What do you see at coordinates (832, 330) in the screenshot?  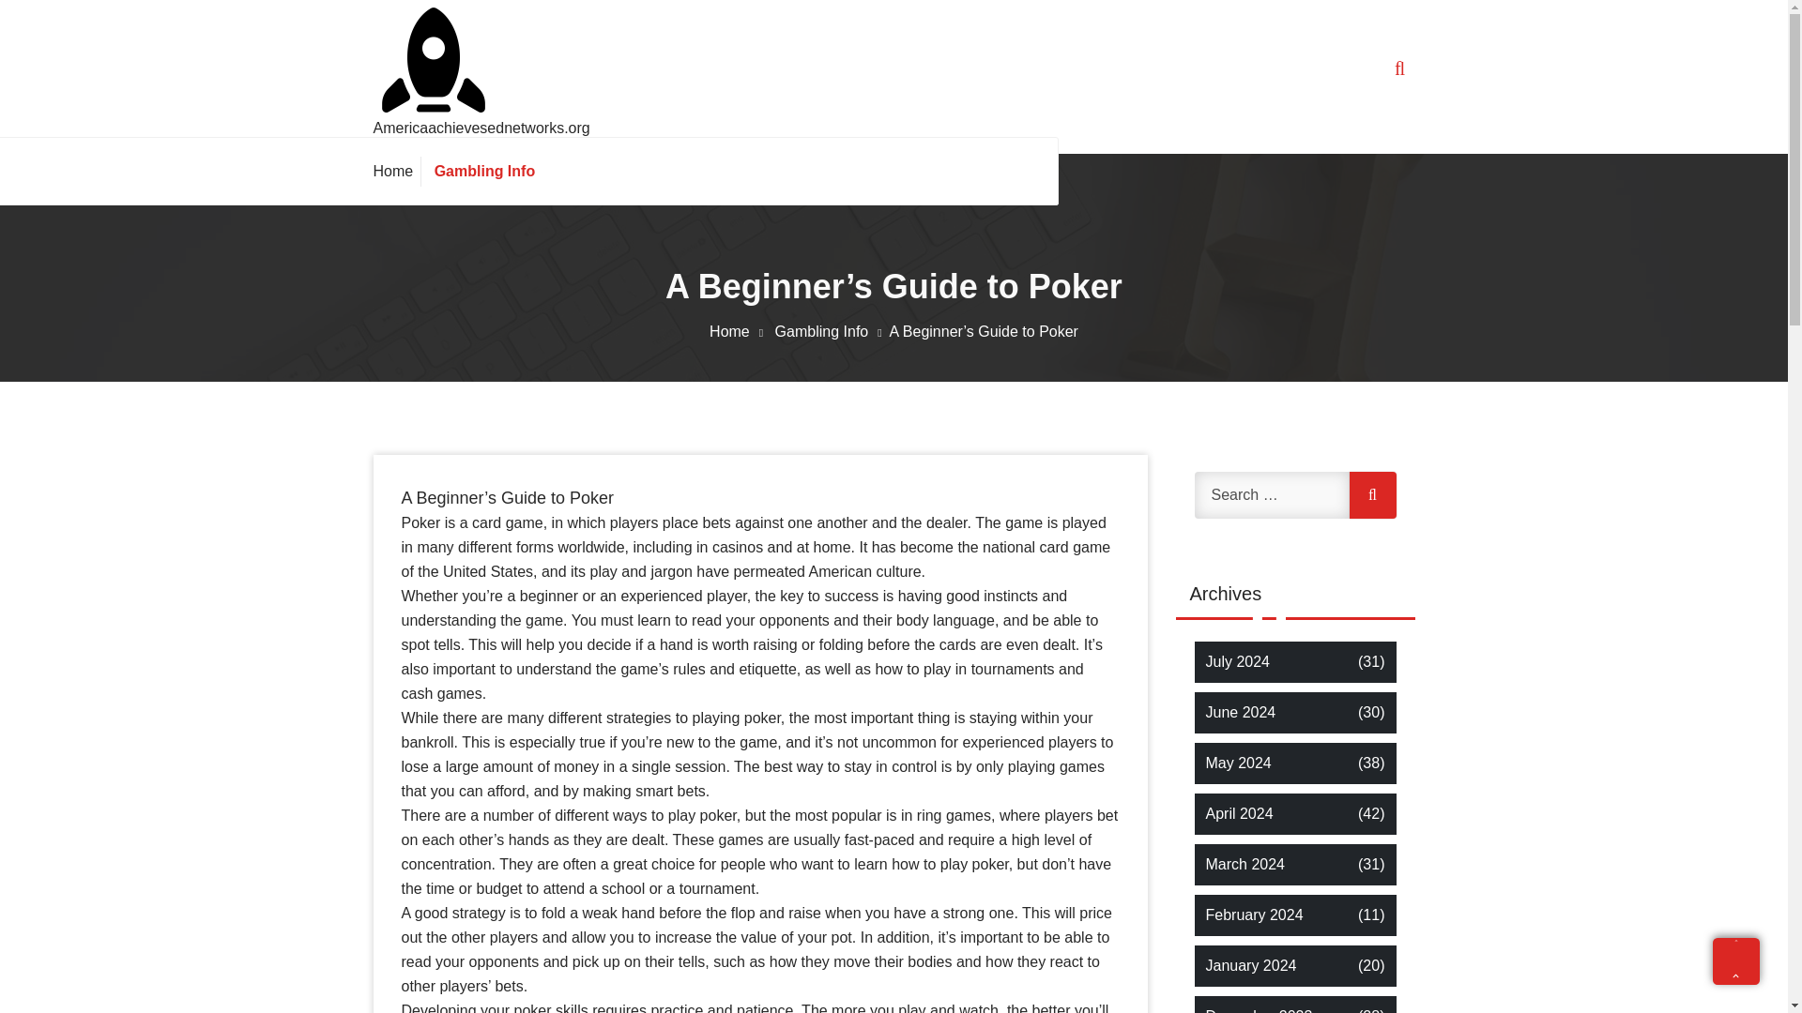 I see `Gambling Info` at bounding box center [832, 330].